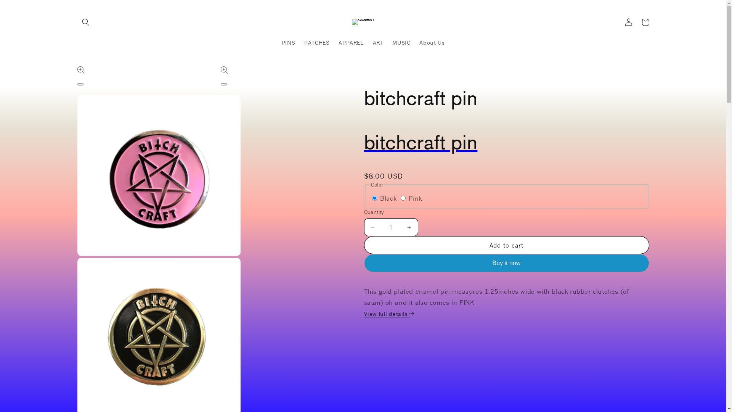 The width and height of the screenshot is (732, 412). What do you see at coordinates (317, 42) in the screenshot?
I see `PATCHES` at bounding box center [317, 42].